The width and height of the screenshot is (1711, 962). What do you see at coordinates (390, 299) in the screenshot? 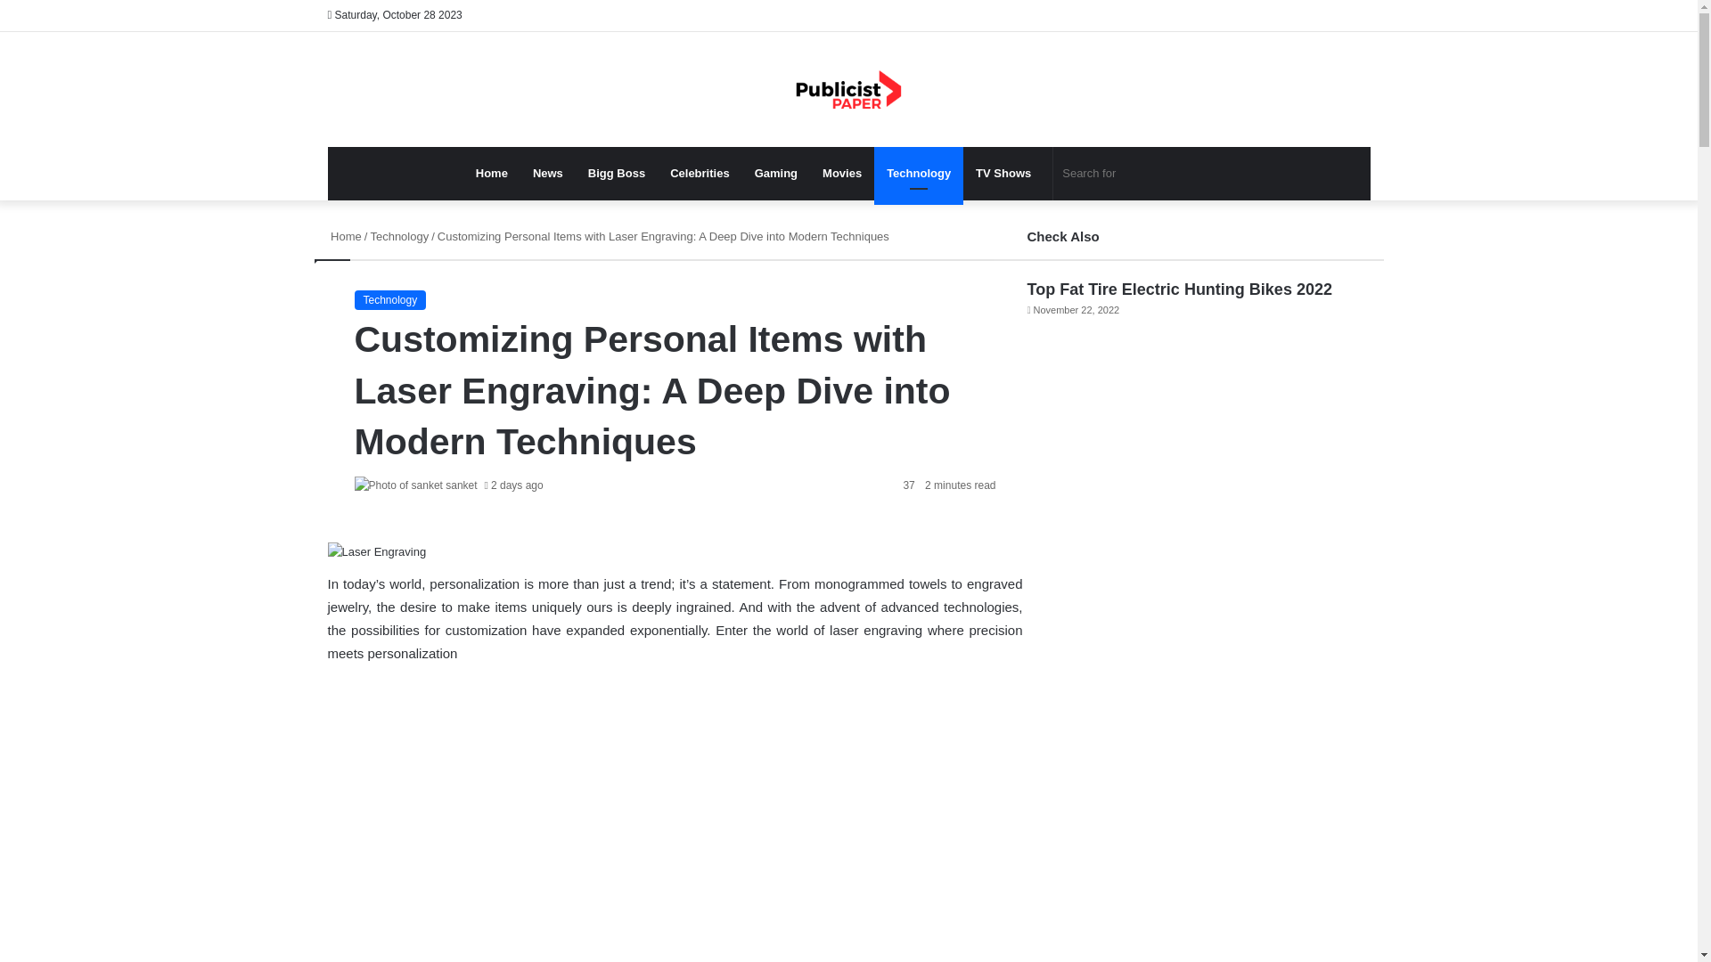
I see `Technology` at bounding box center [390, 299].